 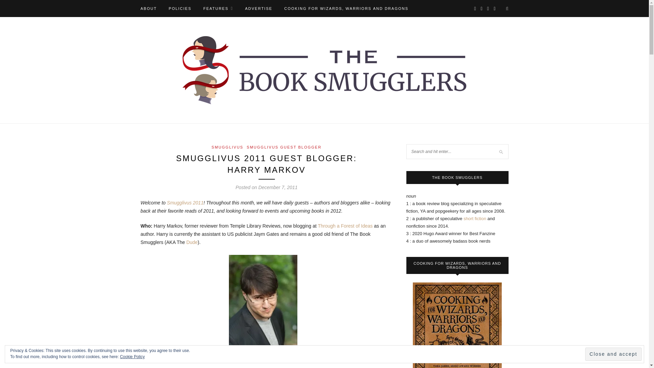 I want to click on Close and accept, so click(x=613, y=354).